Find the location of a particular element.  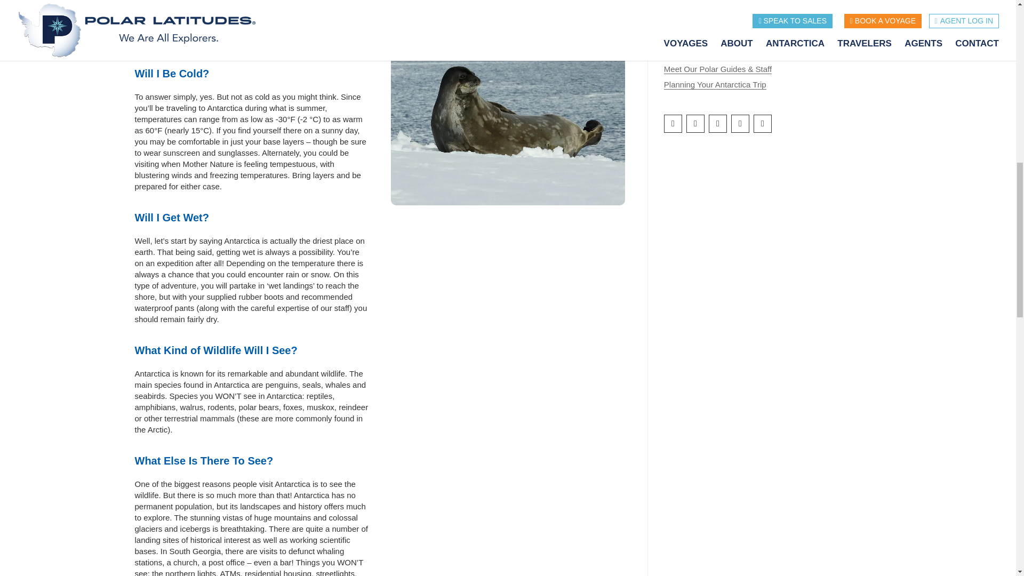

Follow on Youtube is located at coordinates (740, 124).